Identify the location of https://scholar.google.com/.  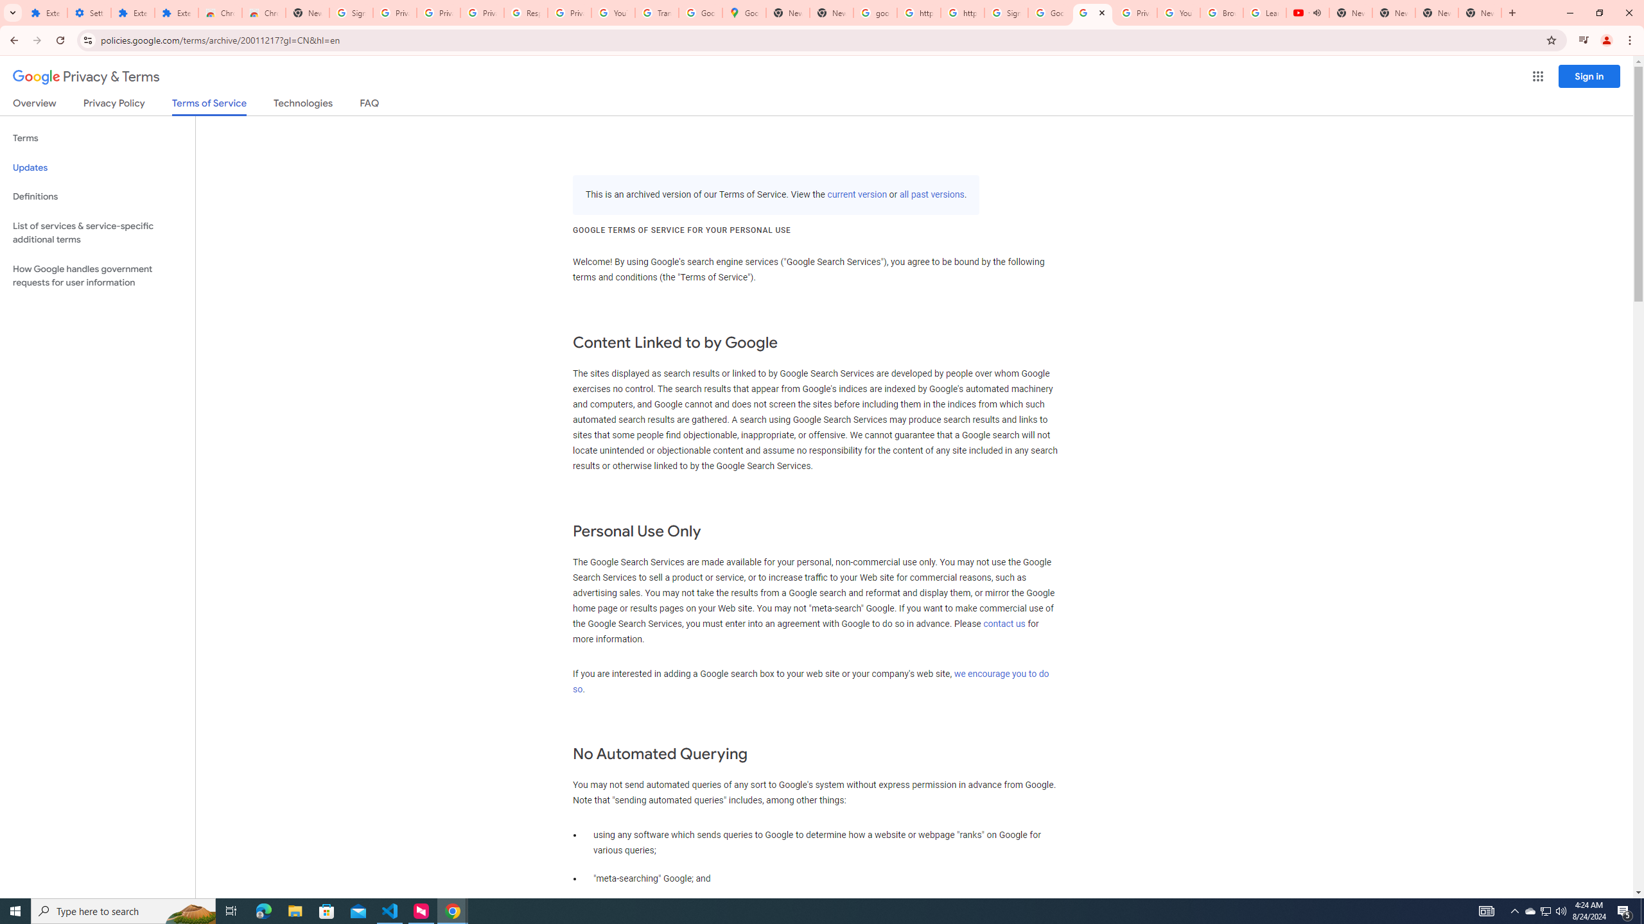
(918, 13).